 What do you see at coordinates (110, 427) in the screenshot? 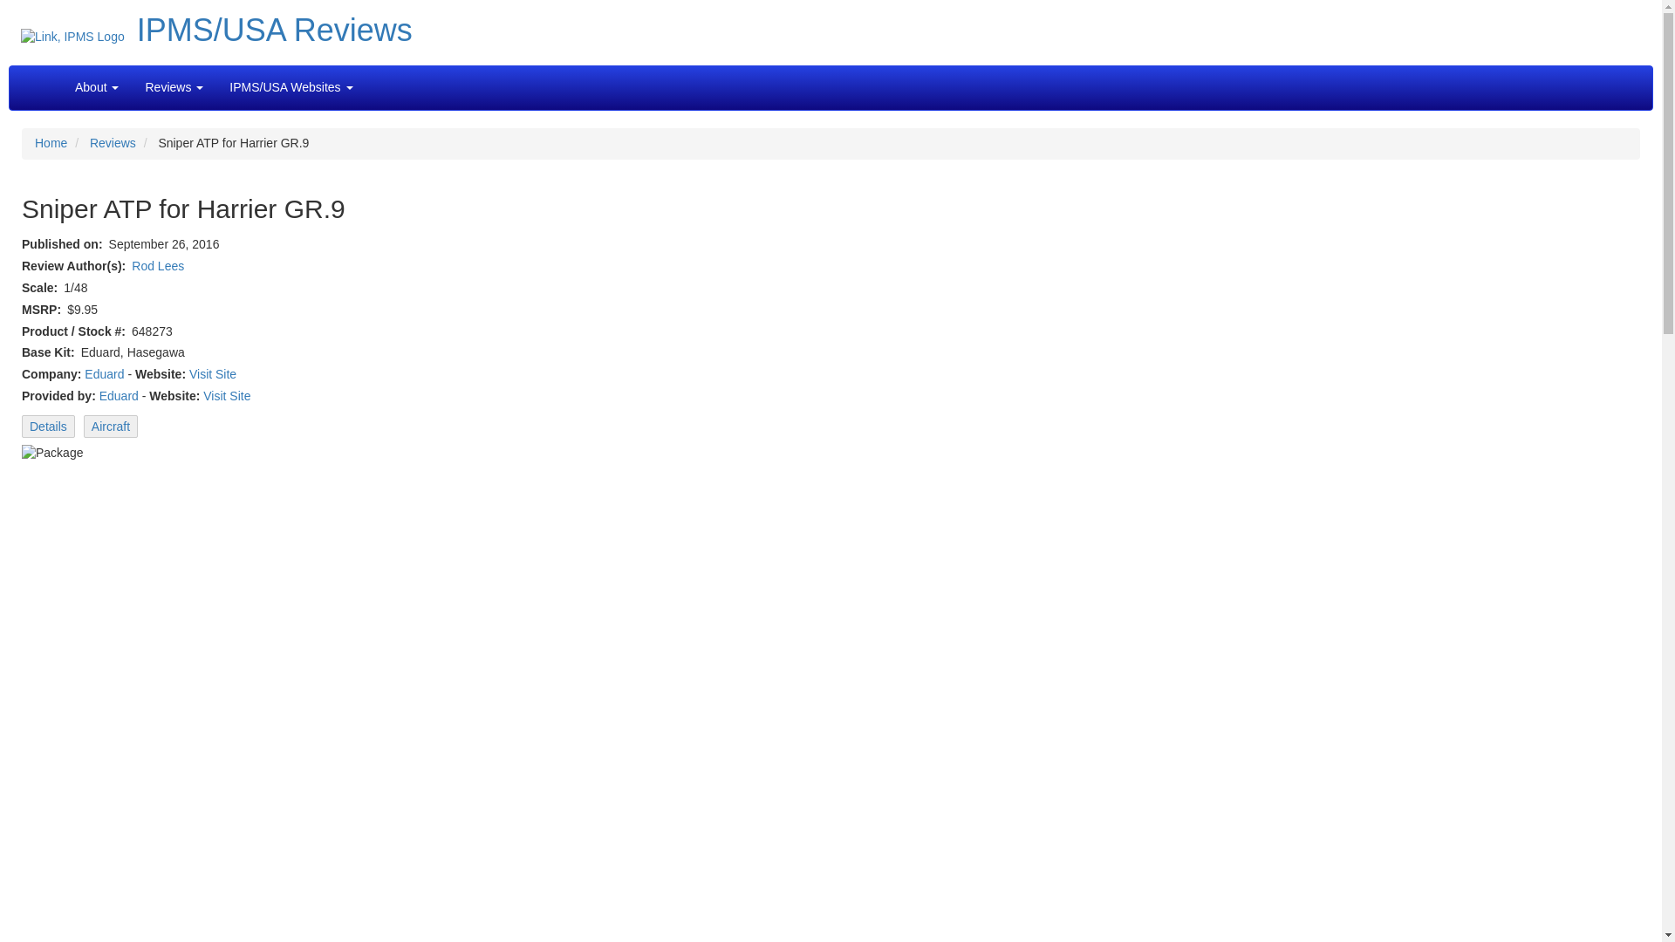
I see `Aircraft` at bounding box center [110, 427].